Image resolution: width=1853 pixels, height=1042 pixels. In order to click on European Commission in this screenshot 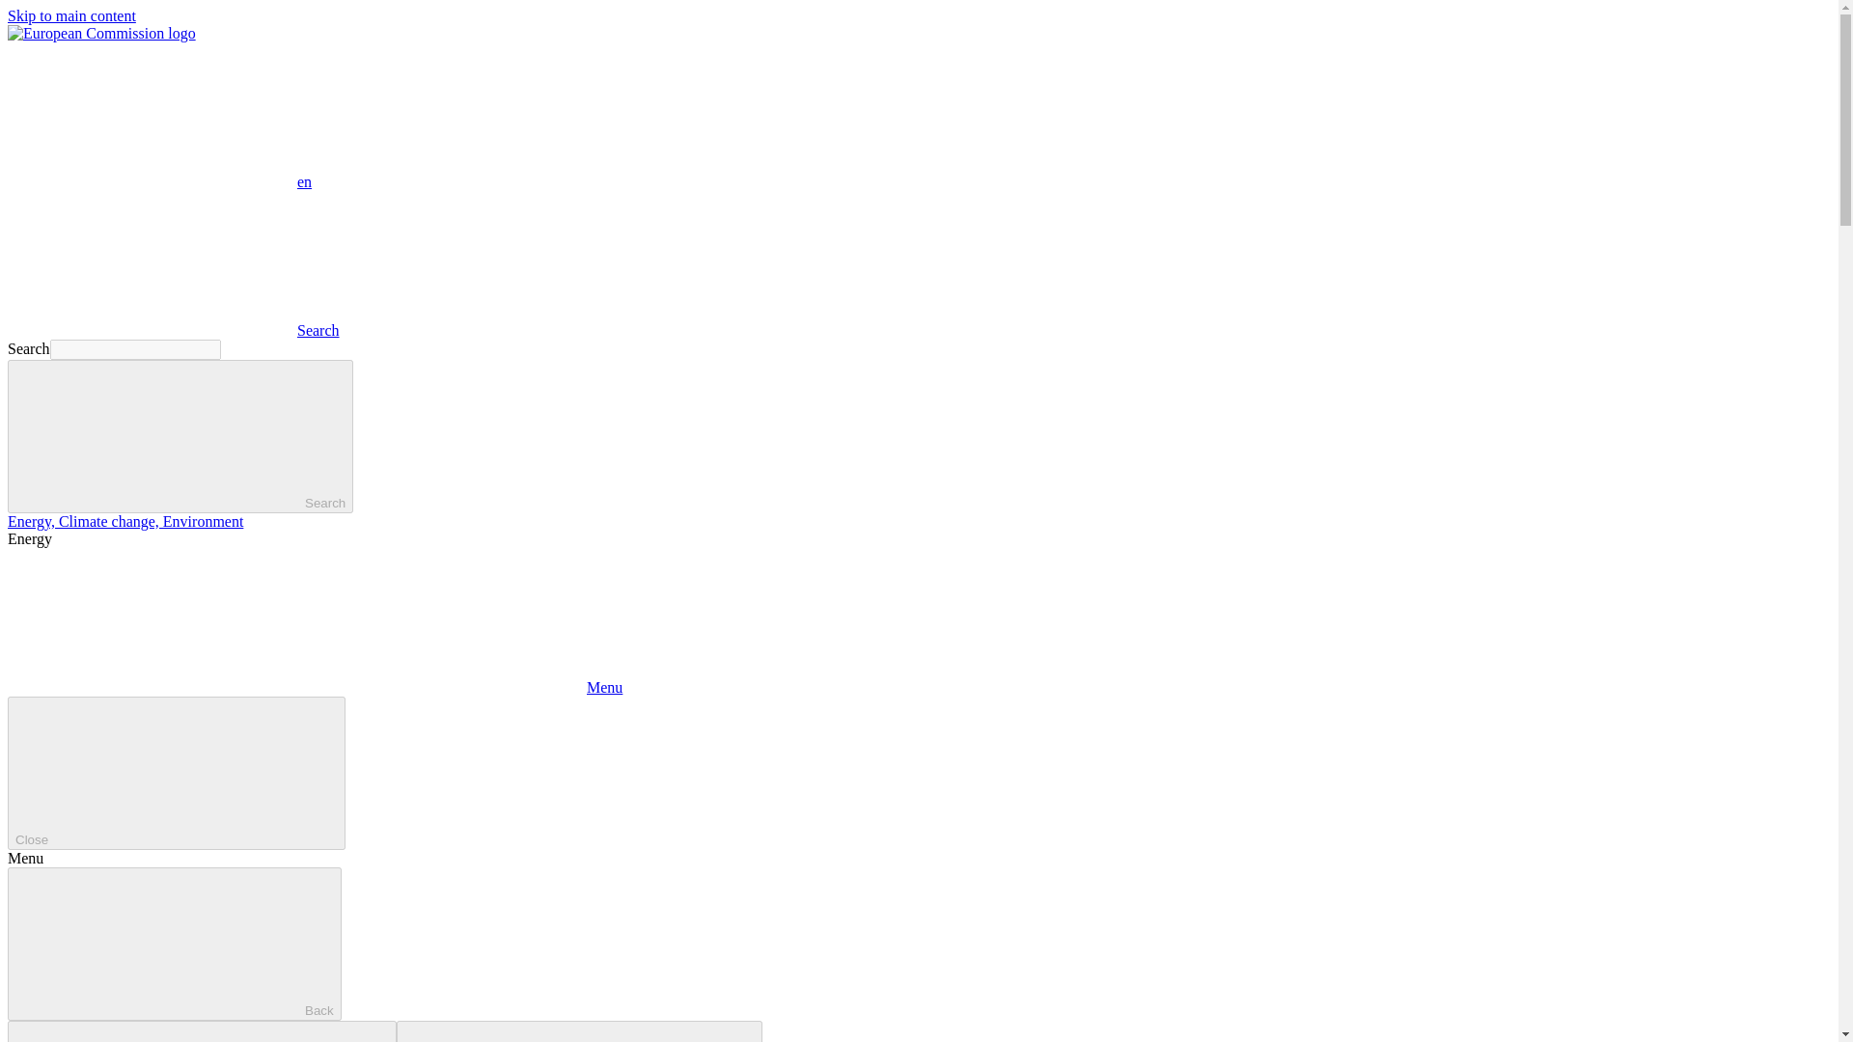, I will do `click(101, 33)`.